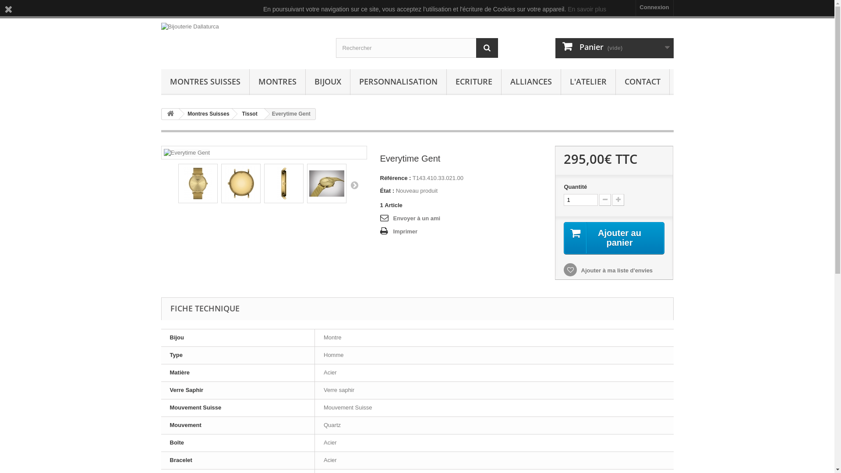 Image resolution: width=841 pixels, height=473 pixels. What do you see at coordinates (283, 184) in the screenshot?
I see `Everytime Gent` at bounding box center [283, 184].